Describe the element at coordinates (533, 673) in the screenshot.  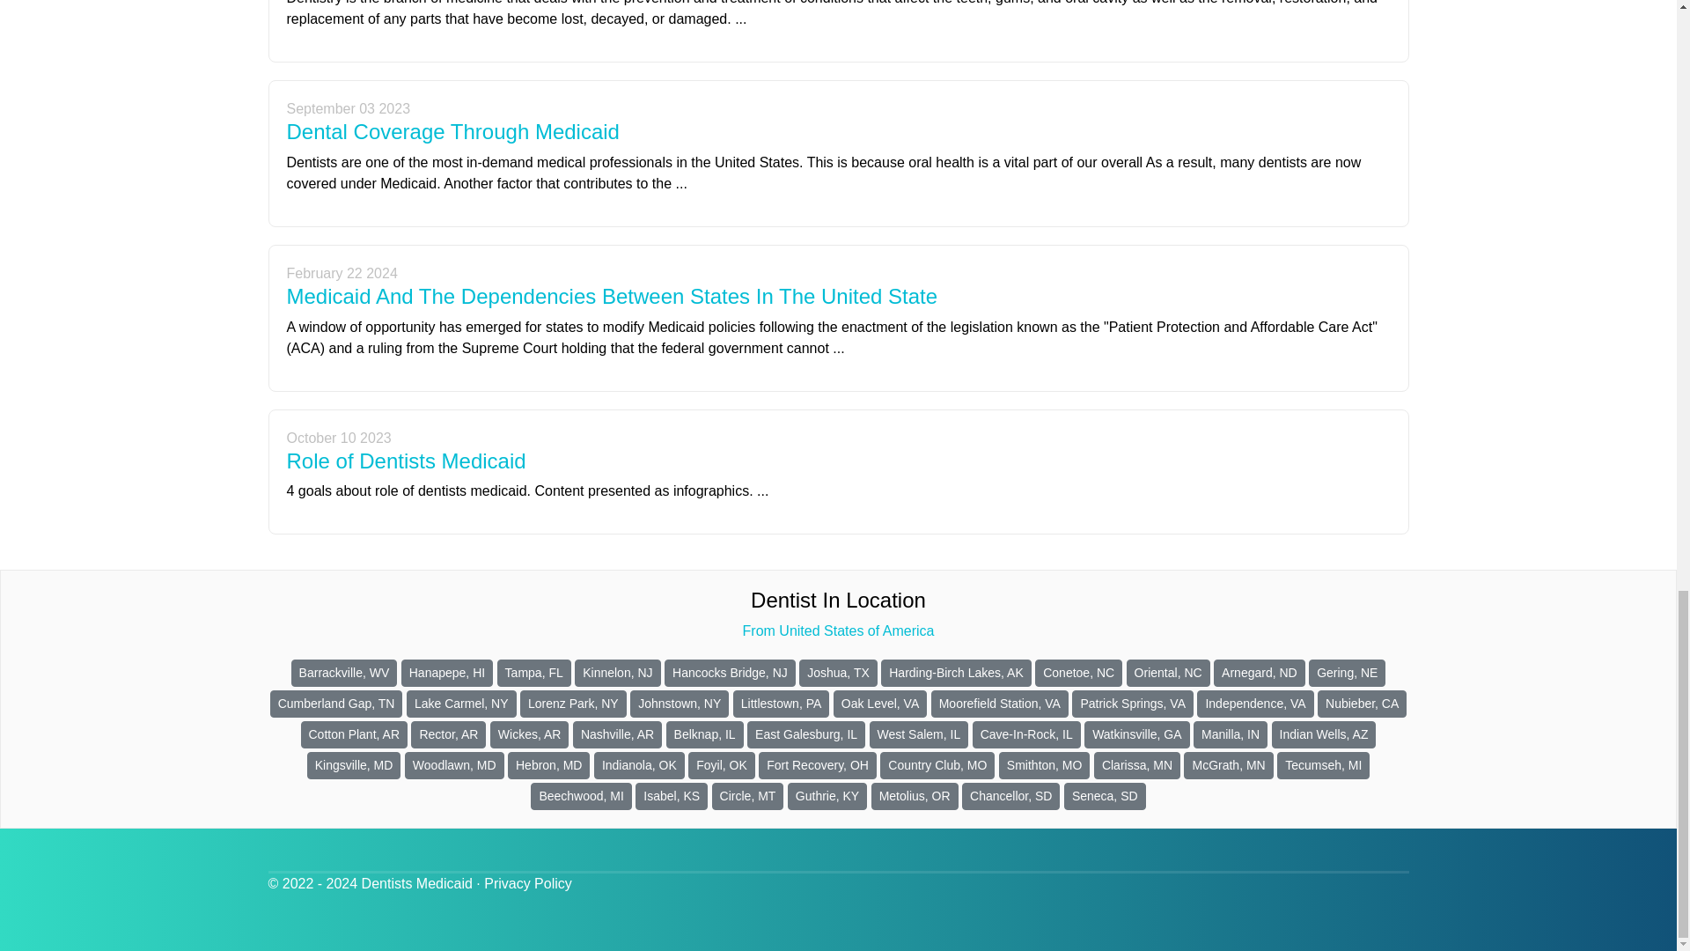
I see `Tampa, FL` at that location.